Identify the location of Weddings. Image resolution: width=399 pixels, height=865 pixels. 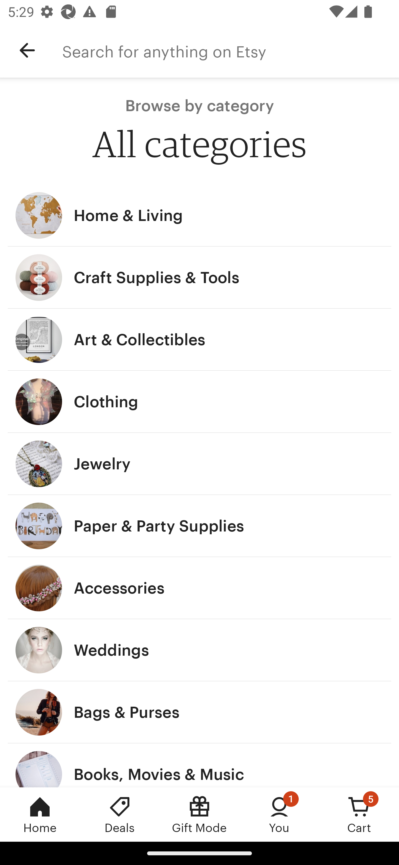
(199, 650).